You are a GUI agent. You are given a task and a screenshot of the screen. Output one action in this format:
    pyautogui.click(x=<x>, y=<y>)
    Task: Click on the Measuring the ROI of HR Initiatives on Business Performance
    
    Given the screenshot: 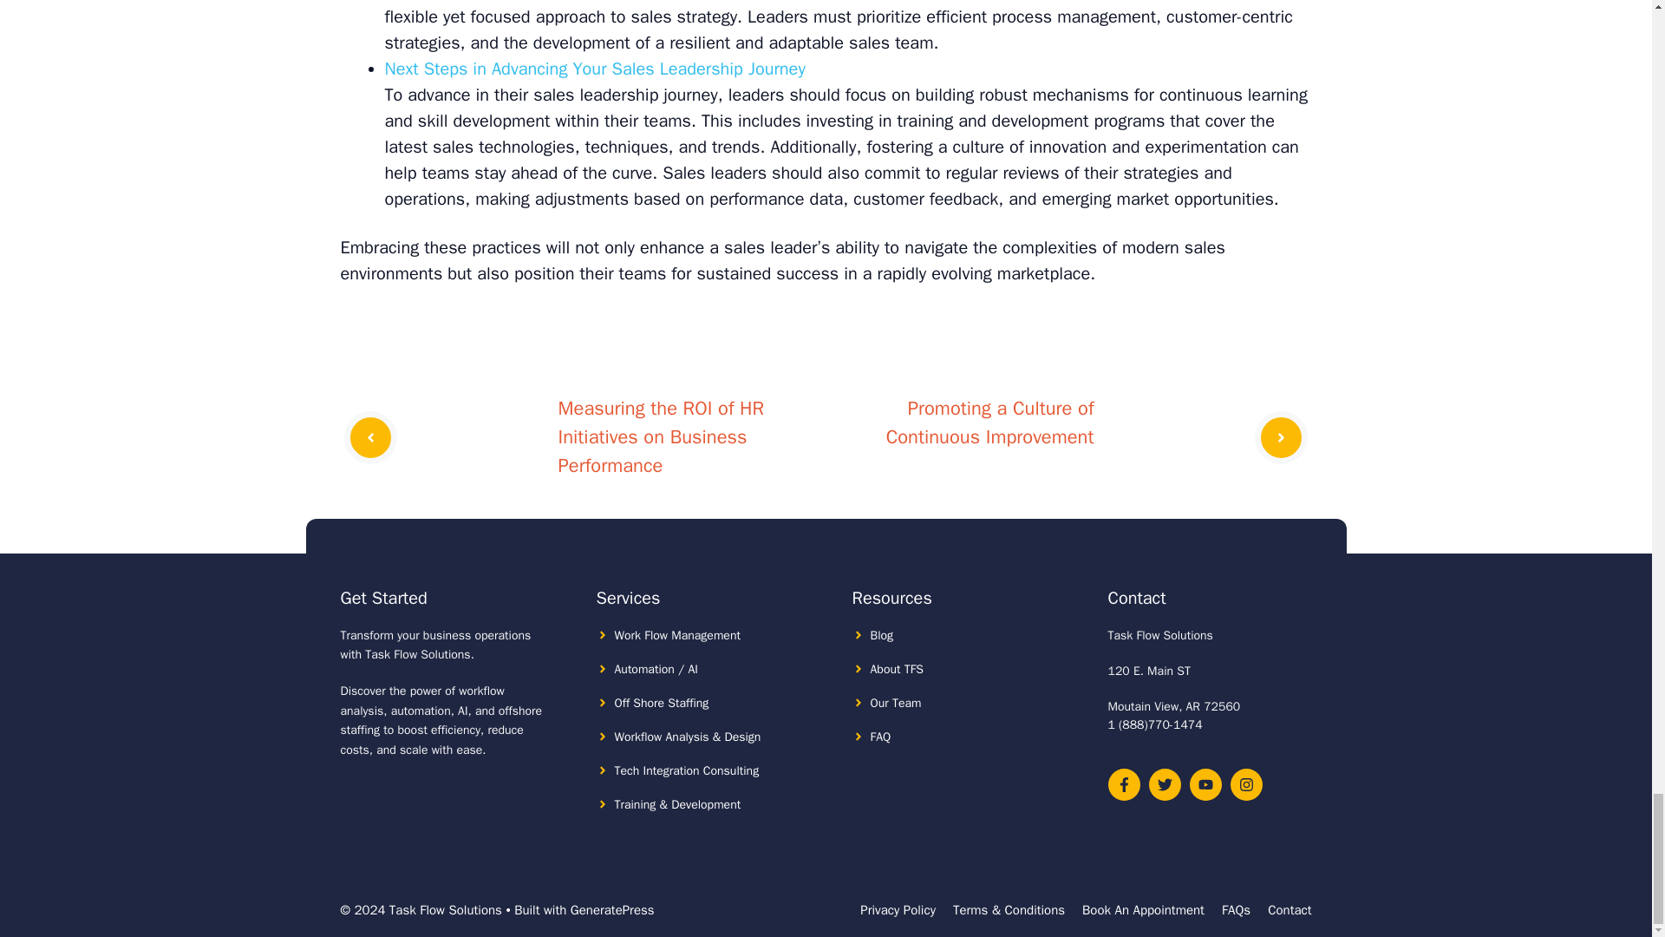 What is the action you would take?
    pyautogui.click(x=661, y=436)
    